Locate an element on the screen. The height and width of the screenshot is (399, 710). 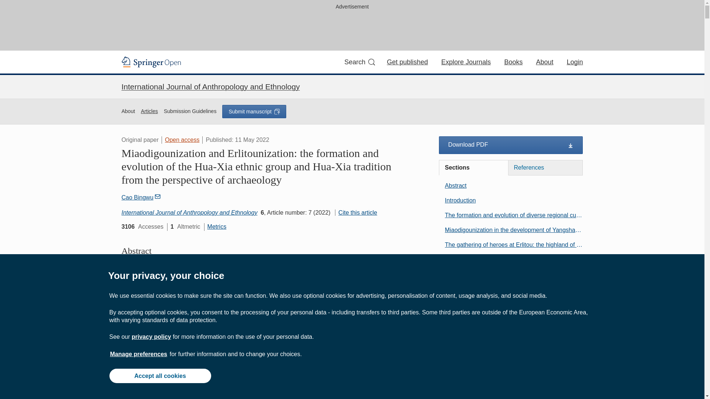
Cite this article is located at coordinates (356, 213).